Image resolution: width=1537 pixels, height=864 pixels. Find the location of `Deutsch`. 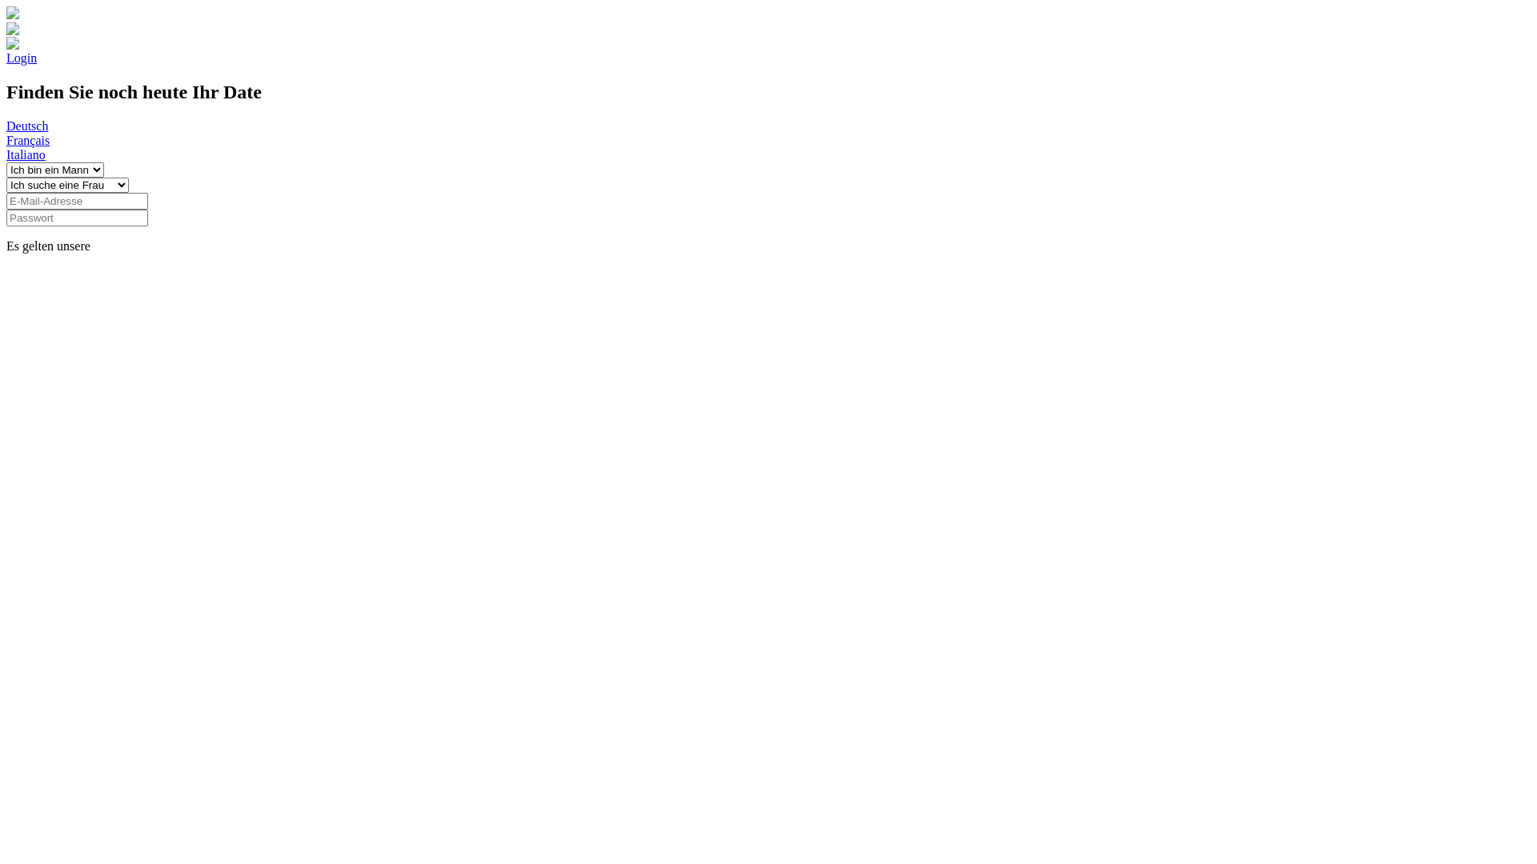

Deutsch is located at coordinates (27, 126).